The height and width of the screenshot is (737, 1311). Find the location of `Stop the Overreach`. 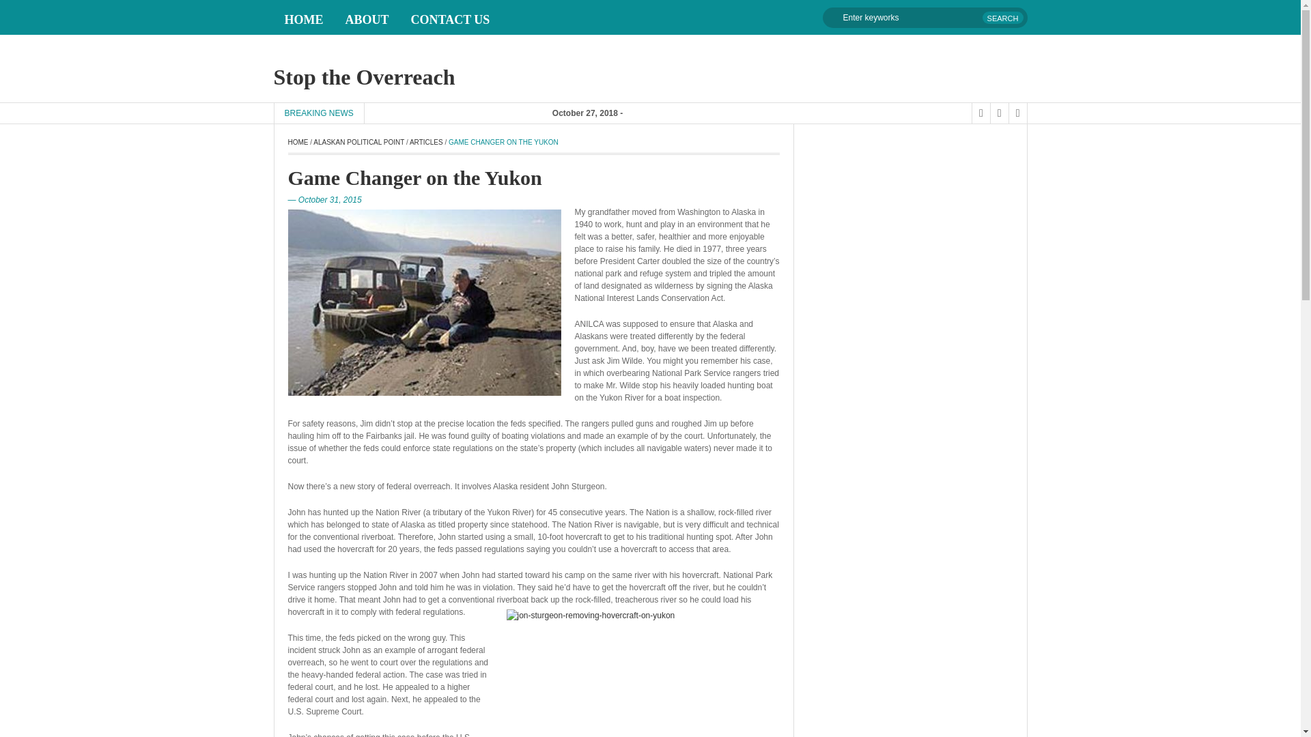

Stop the Overreach is located at coordinates (363, 76).